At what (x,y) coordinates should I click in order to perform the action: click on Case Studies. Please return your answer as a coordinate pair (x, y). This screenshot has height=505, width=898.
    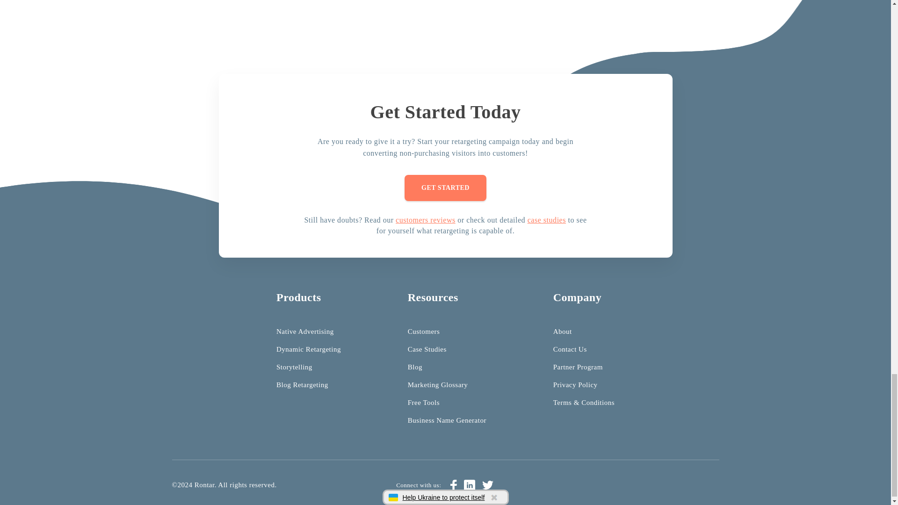
    Looking at the image, I should click on (427, 349).